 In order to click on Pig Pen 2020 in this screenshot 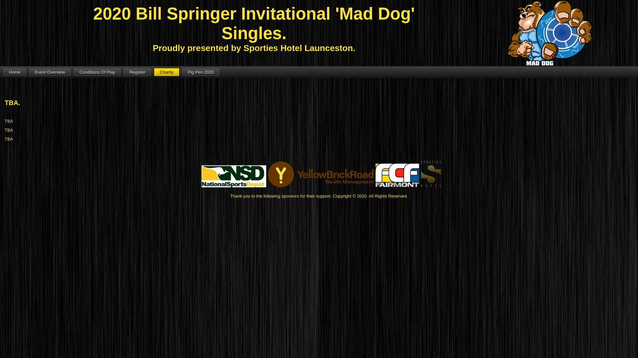, I will do `click(201, 72)`.